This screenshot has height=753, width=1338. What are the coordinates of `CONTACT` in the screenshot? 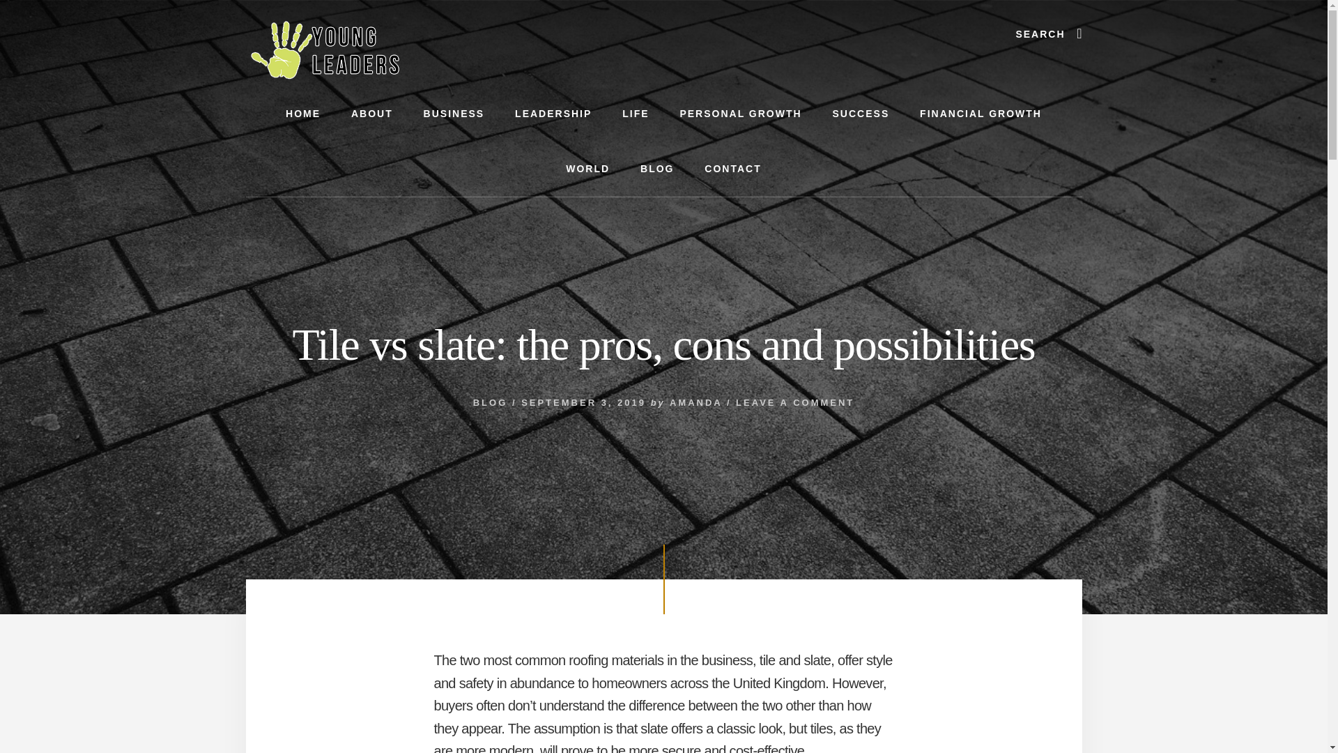 It's located at (732, 169).